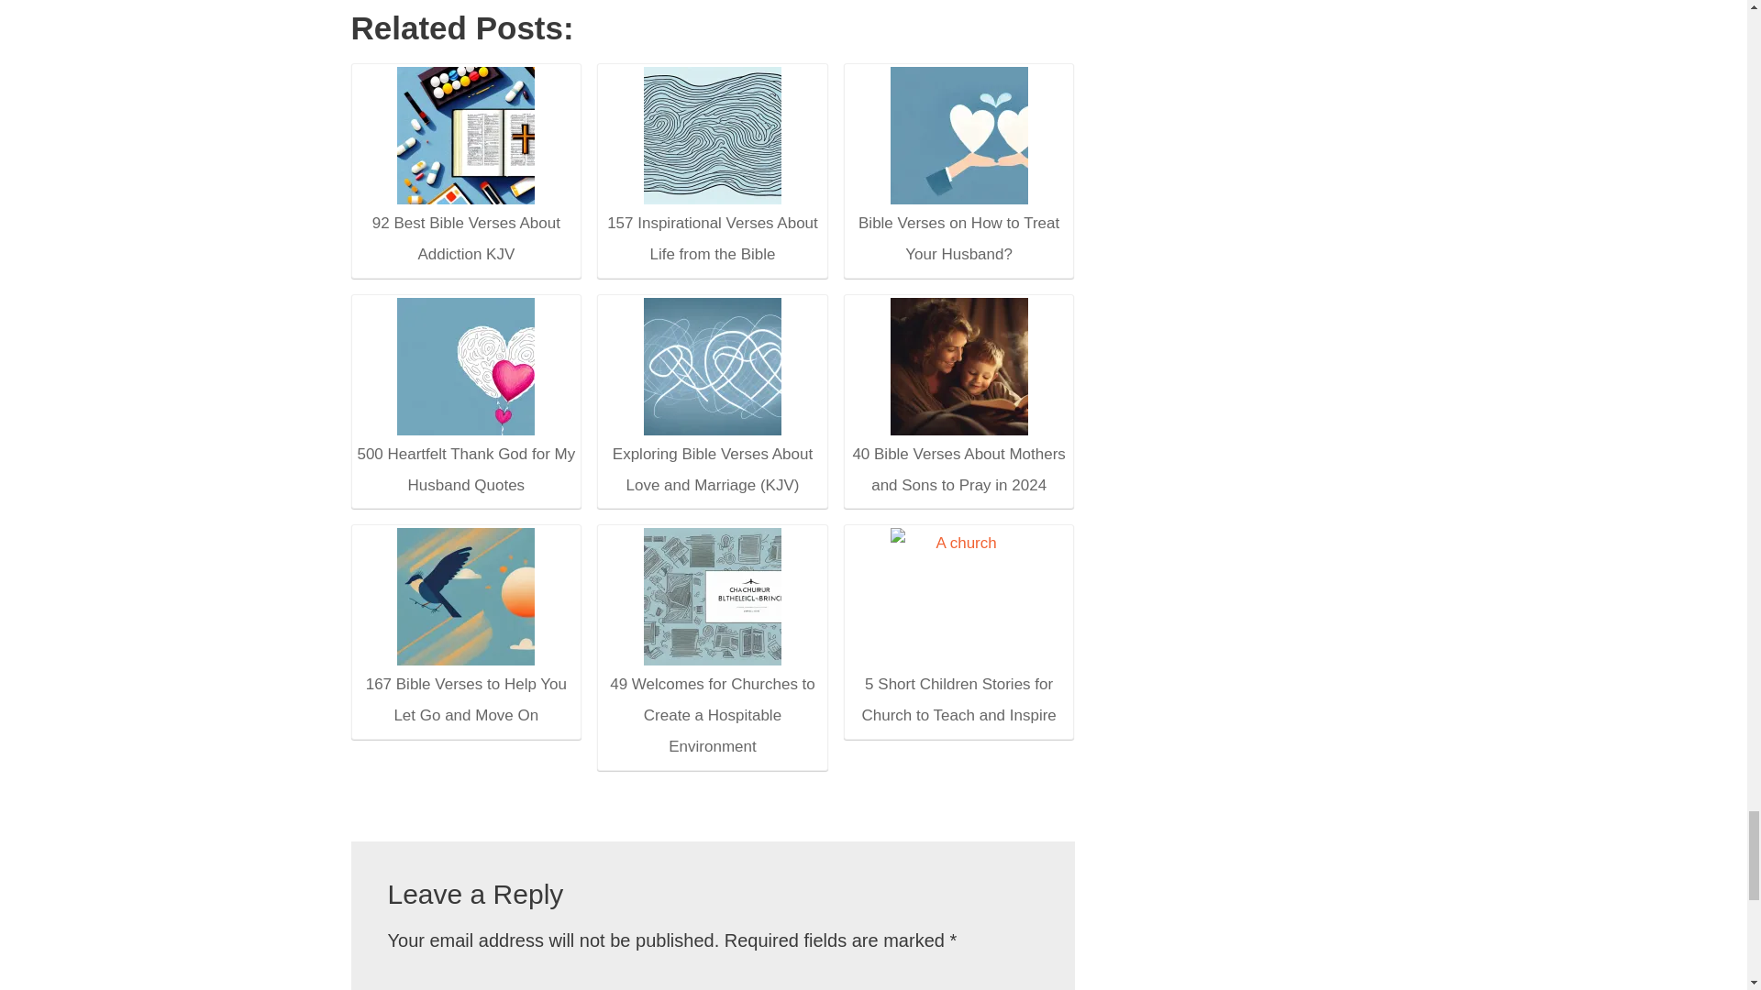 This screenshot has height=990, width=1761. Describe the element at coordinates (959, 136) in the screenshot. I see `Bible Verses on How to Treat Your Husband?` at that location.